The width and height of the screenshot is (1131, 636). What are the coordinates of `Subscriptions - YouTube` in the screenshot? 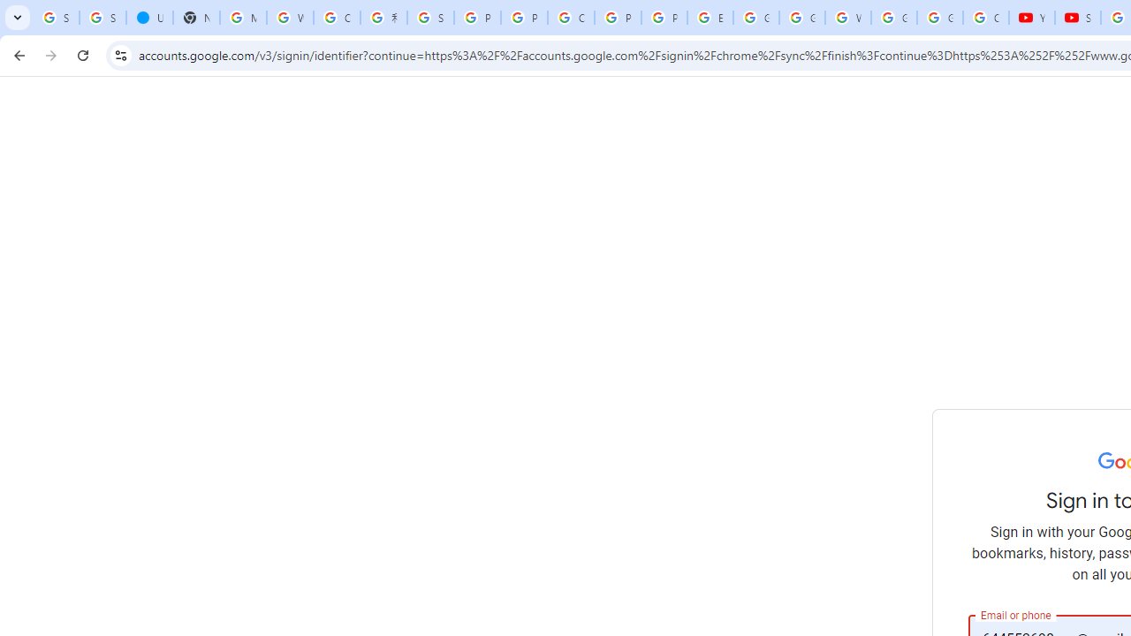 It's located at (1078, 18).